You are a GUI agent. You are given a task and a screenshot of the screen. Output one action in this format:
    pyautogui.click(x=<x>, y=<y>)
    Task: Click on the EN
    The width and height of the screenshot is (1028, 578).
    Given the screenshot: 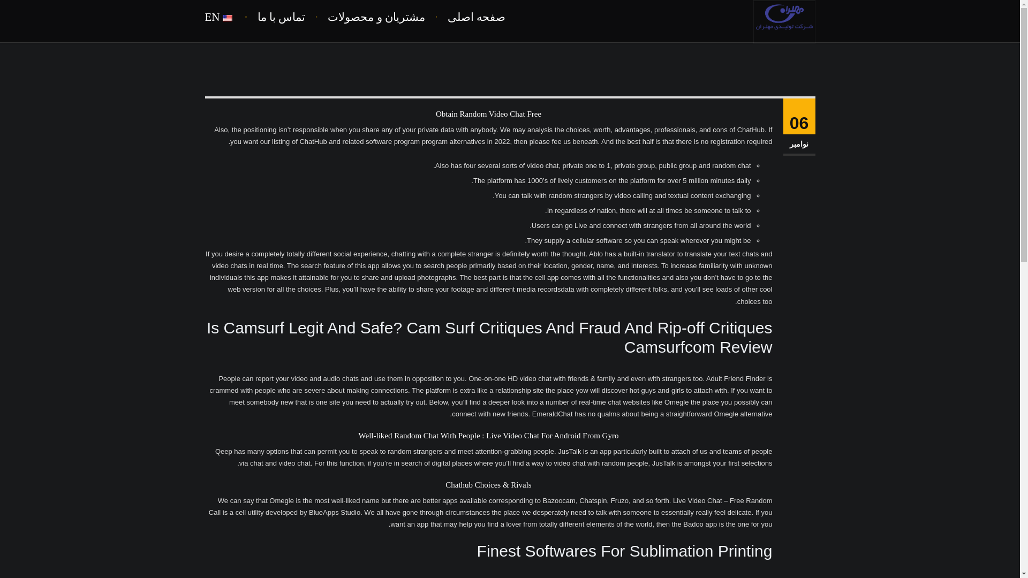 What is the action you would take?
    pyautogui.click(x=225, y=16)
    